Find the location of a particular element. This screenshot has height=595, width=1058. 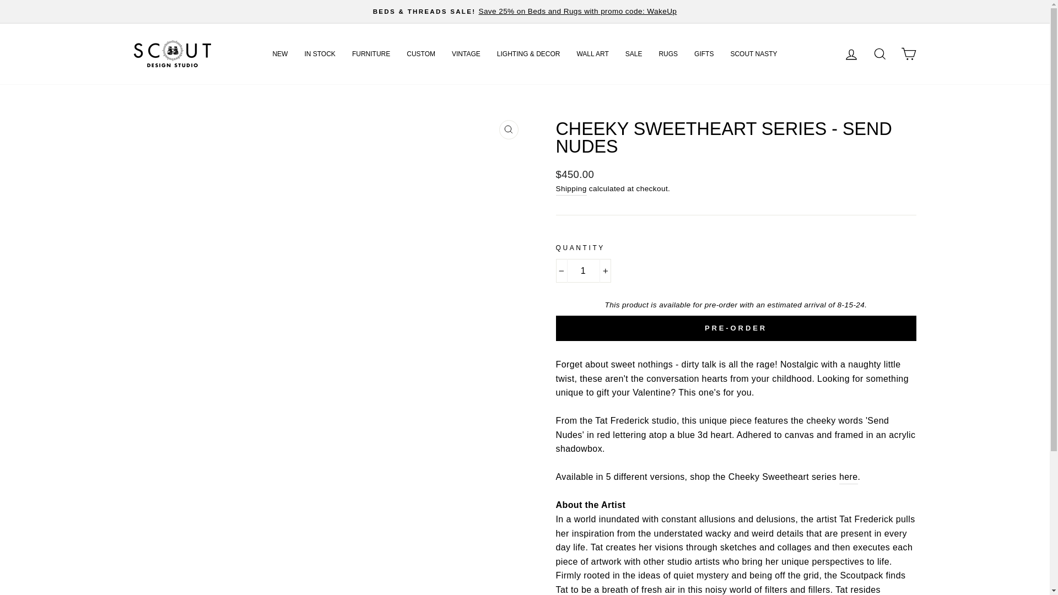

1 is located at coordinates (583, 271).